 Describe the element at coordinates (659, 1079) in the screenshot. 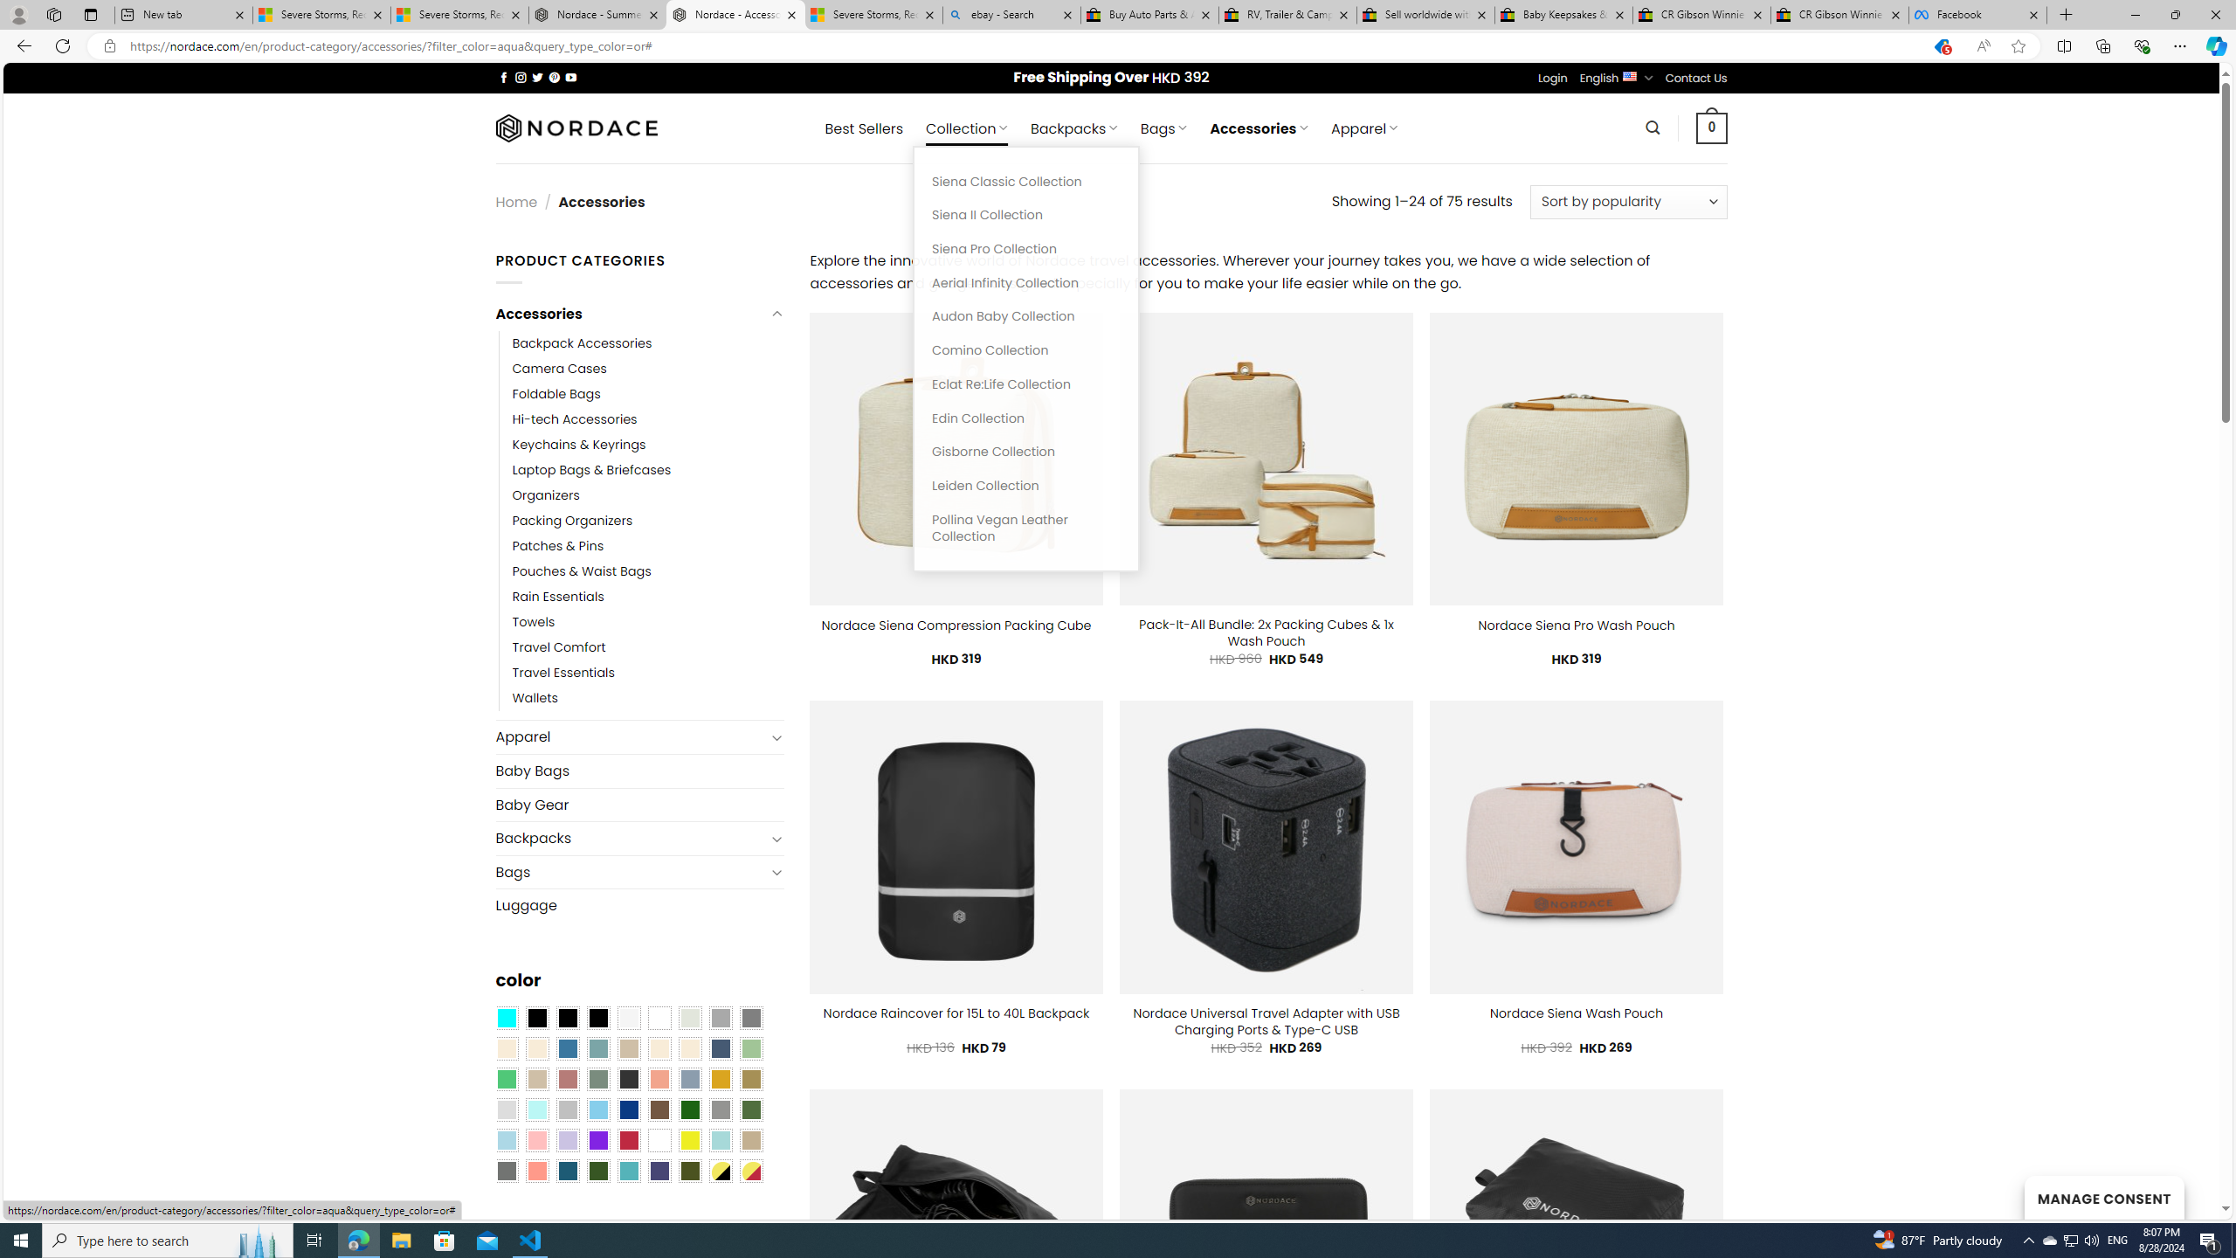

I see `Coral` at that location.